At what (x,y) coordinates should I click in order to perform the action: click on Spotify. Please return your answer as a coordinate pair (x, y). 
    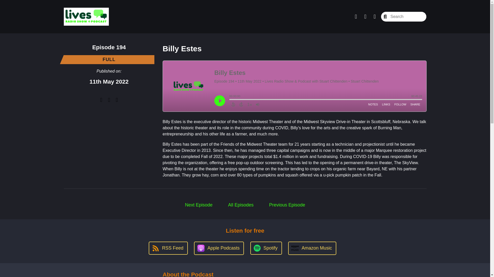
    Looking at the image, I should click on (266, 248).